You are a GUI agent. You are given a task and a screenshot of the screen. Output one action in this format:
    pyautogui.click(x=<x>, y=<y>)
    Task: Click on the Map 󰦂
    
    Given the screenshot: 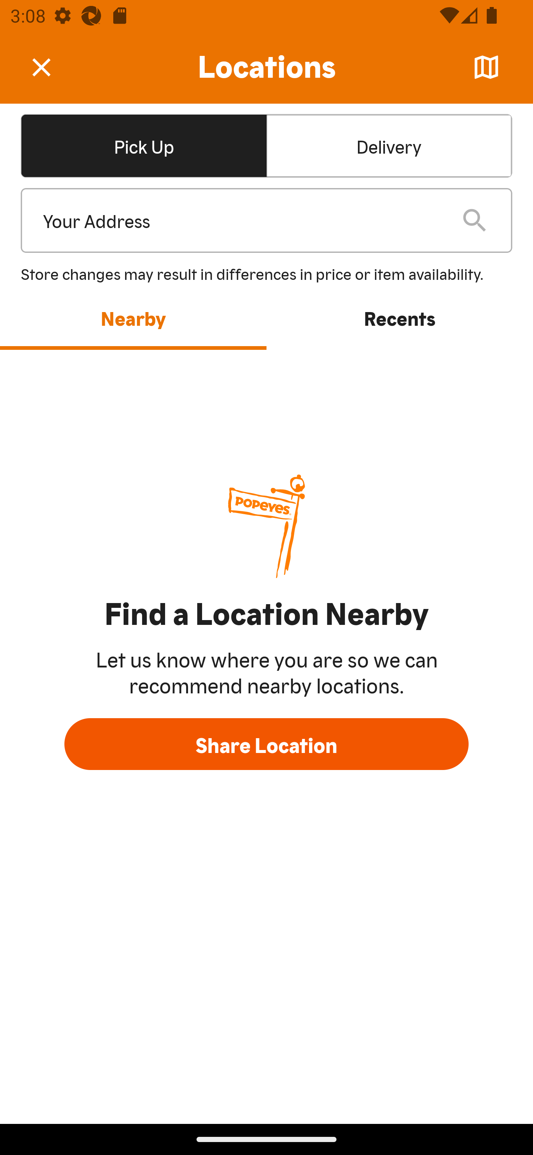 What is the action you would take?
    pyautogui.click(x=486, y=67)
    